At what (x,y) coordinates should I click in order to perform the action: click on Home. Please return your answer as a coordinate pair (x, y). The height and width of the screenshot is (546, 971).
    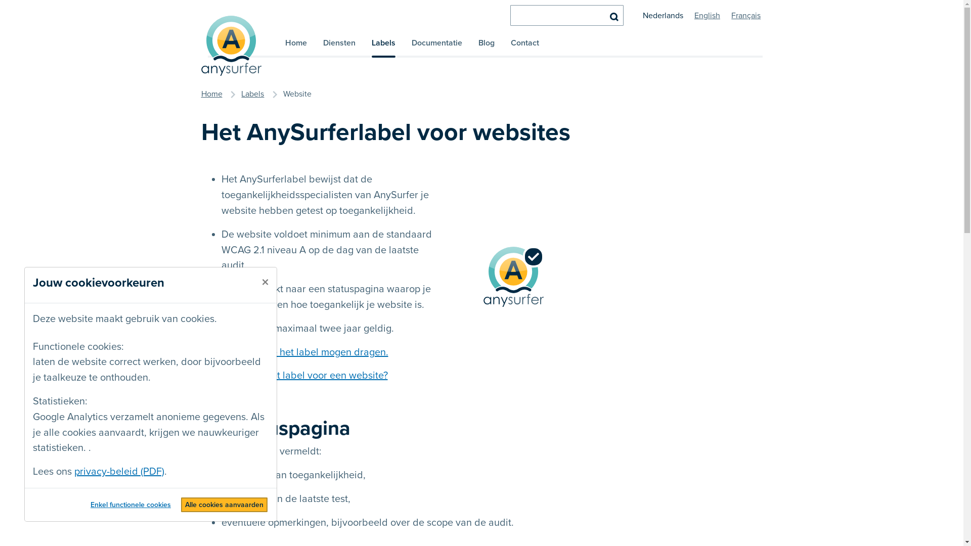
    Looking at the image, I should click on (212, 94).